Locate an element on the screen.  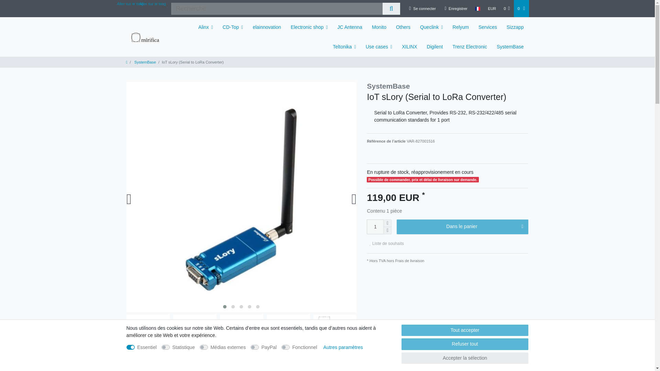
Aller sur le blog is located at coordinates (153, 4).